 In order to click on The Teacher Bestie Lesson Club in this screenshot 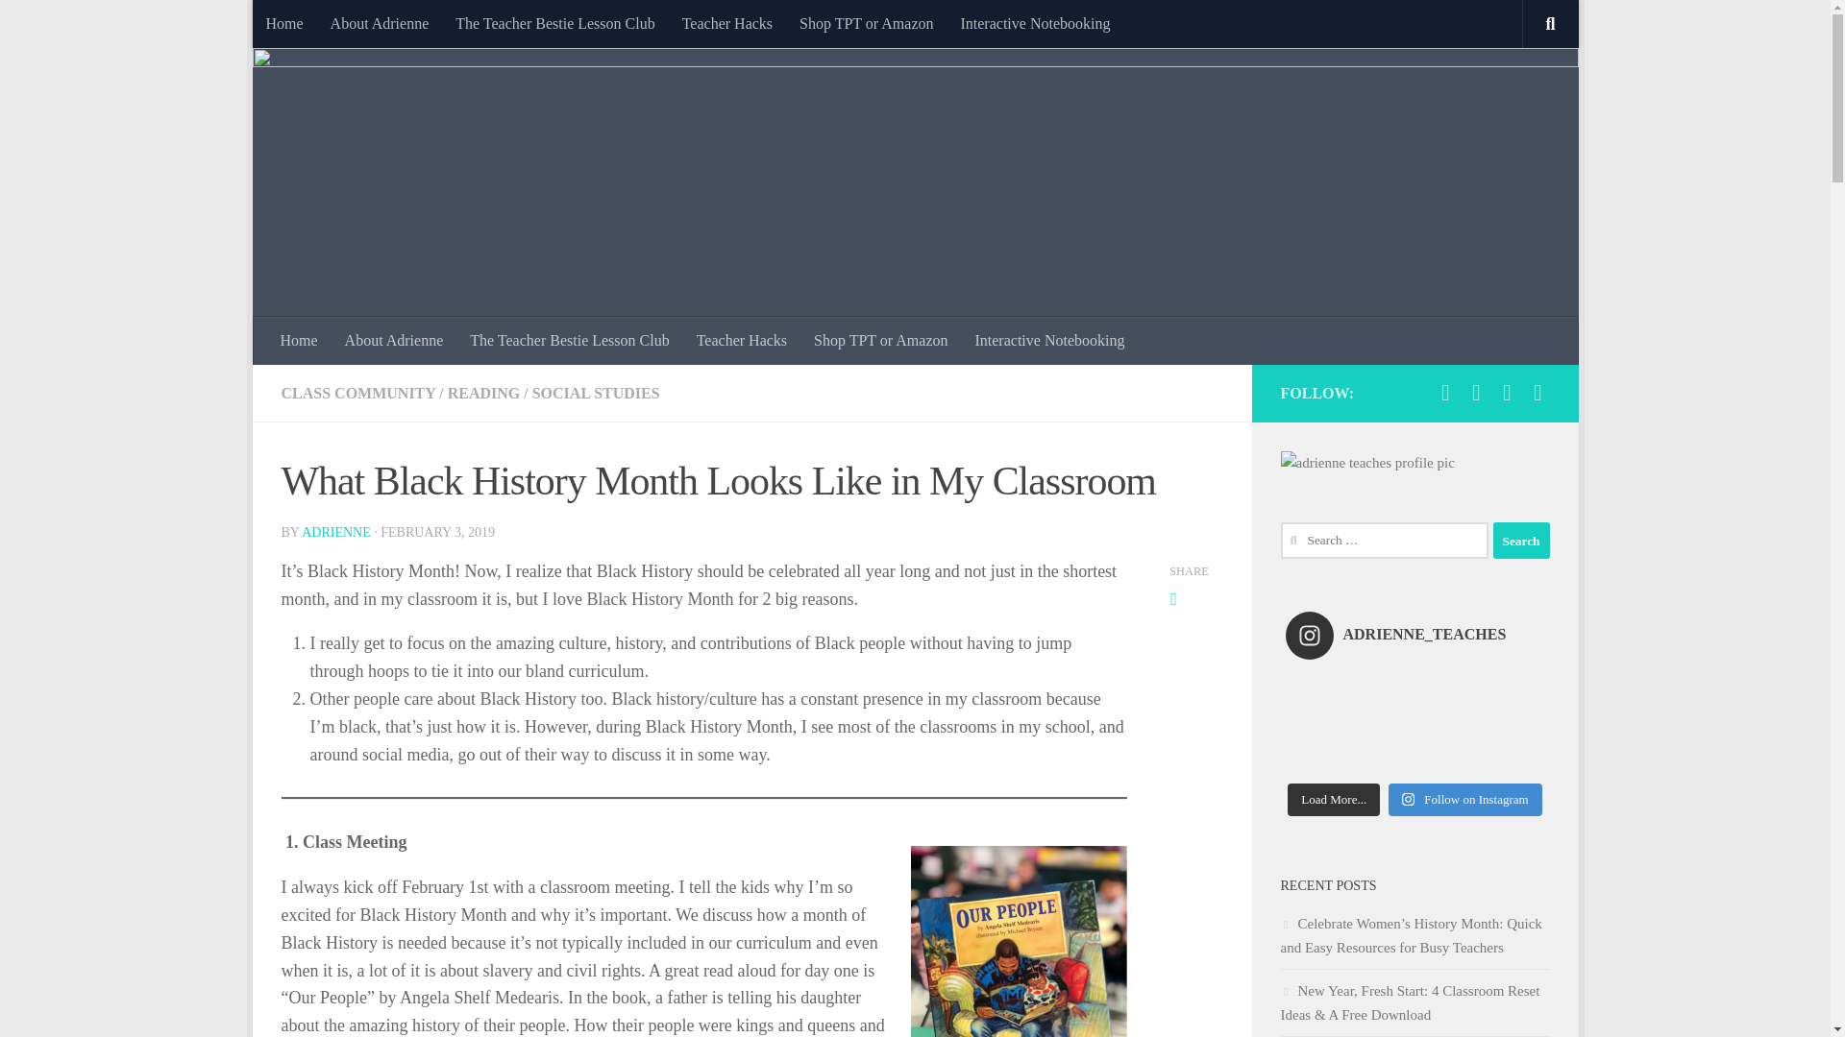, I will do `click(569, 341)`.